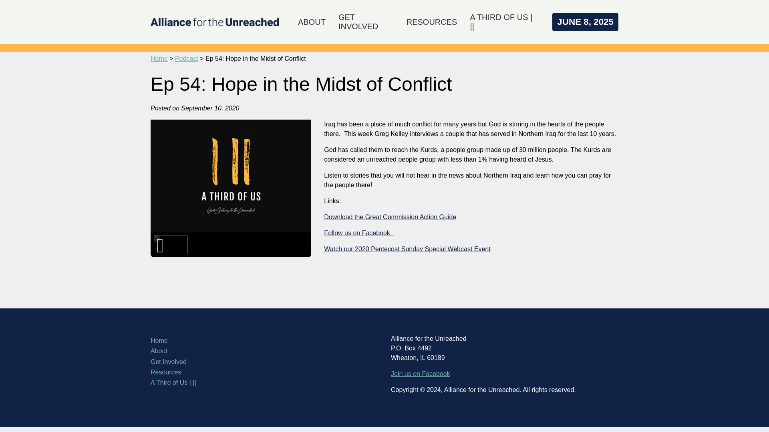  What do you see at coordinates (407, 249) in the screenshot?
I see `Watch our 2020 Pentecost Sunday Special Webcast Event` at bounding box center [407, 249].